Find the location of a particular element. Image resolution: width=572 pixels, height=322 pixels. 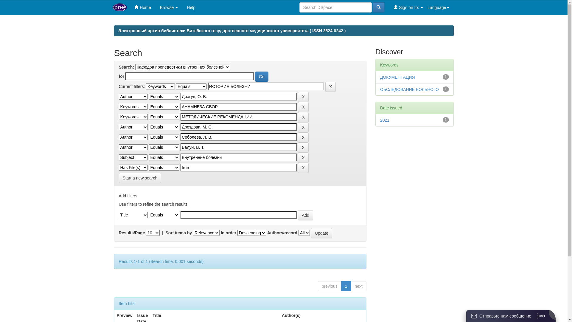

X is located at coordinates (303, 168).